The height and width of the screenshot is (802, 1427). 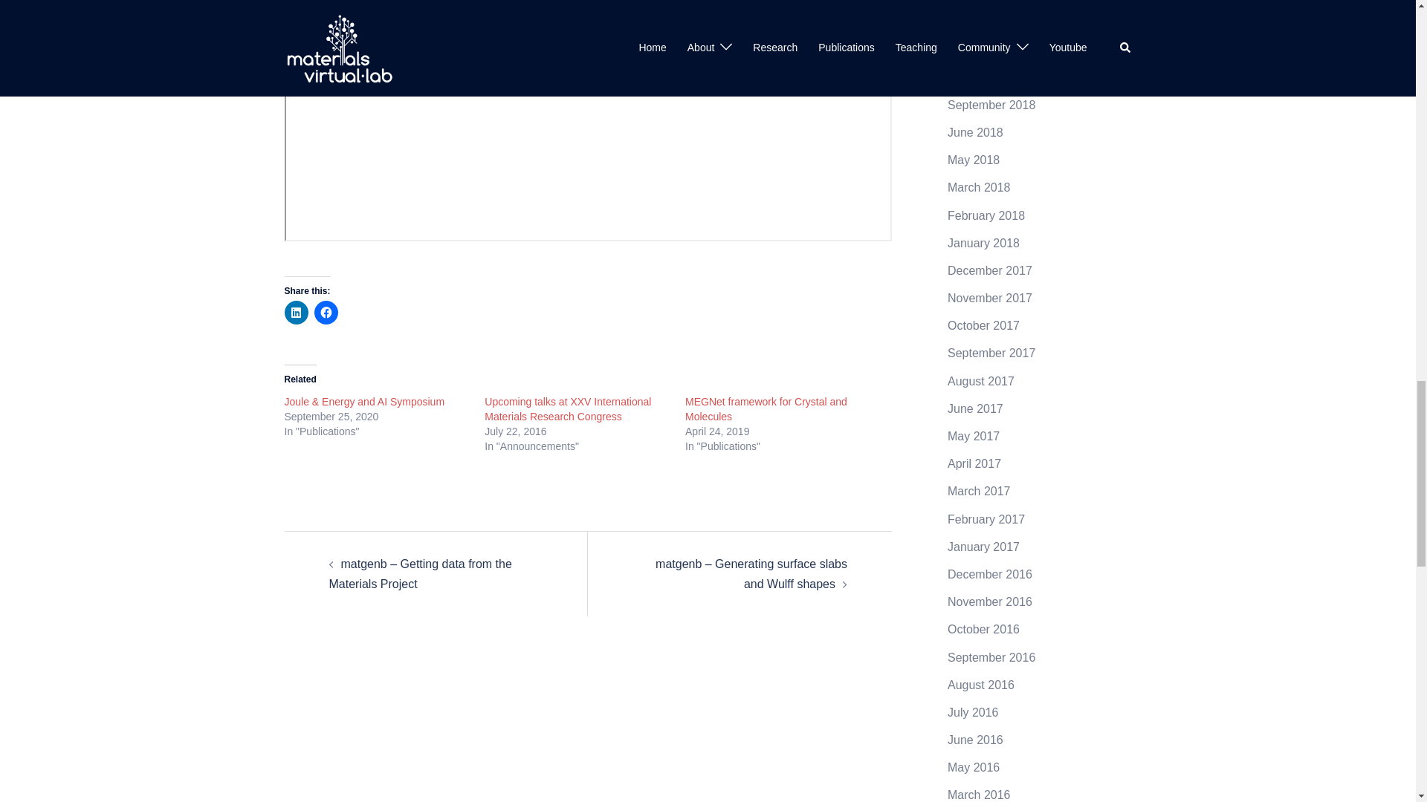 I want to click on Click to share on LinkedIn, so click(x=296, y=313).